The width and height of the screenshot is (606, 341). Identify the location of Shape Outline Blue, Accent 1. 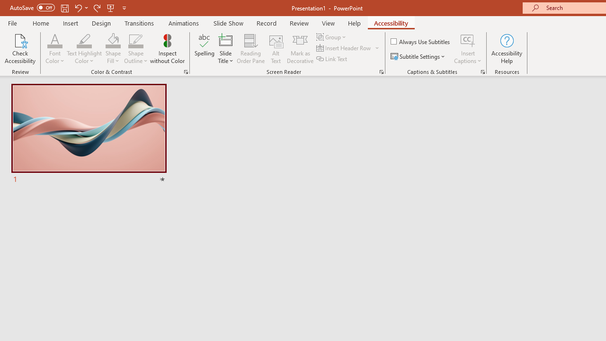
(135, 40).